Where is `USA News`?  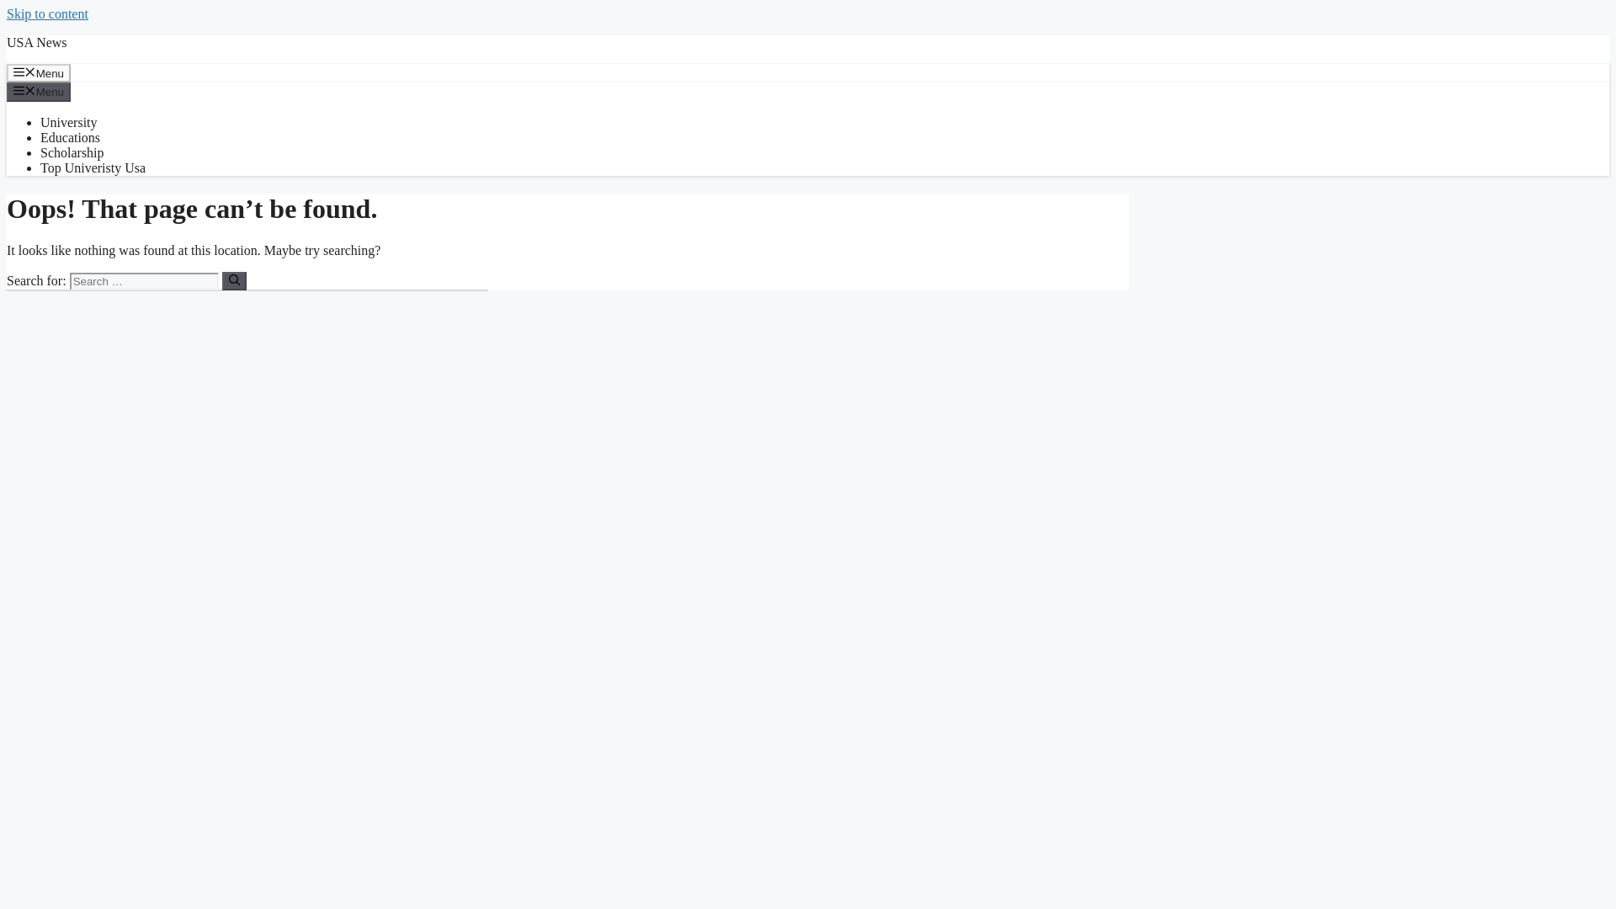
USA News is located at coordinates (37, 42).